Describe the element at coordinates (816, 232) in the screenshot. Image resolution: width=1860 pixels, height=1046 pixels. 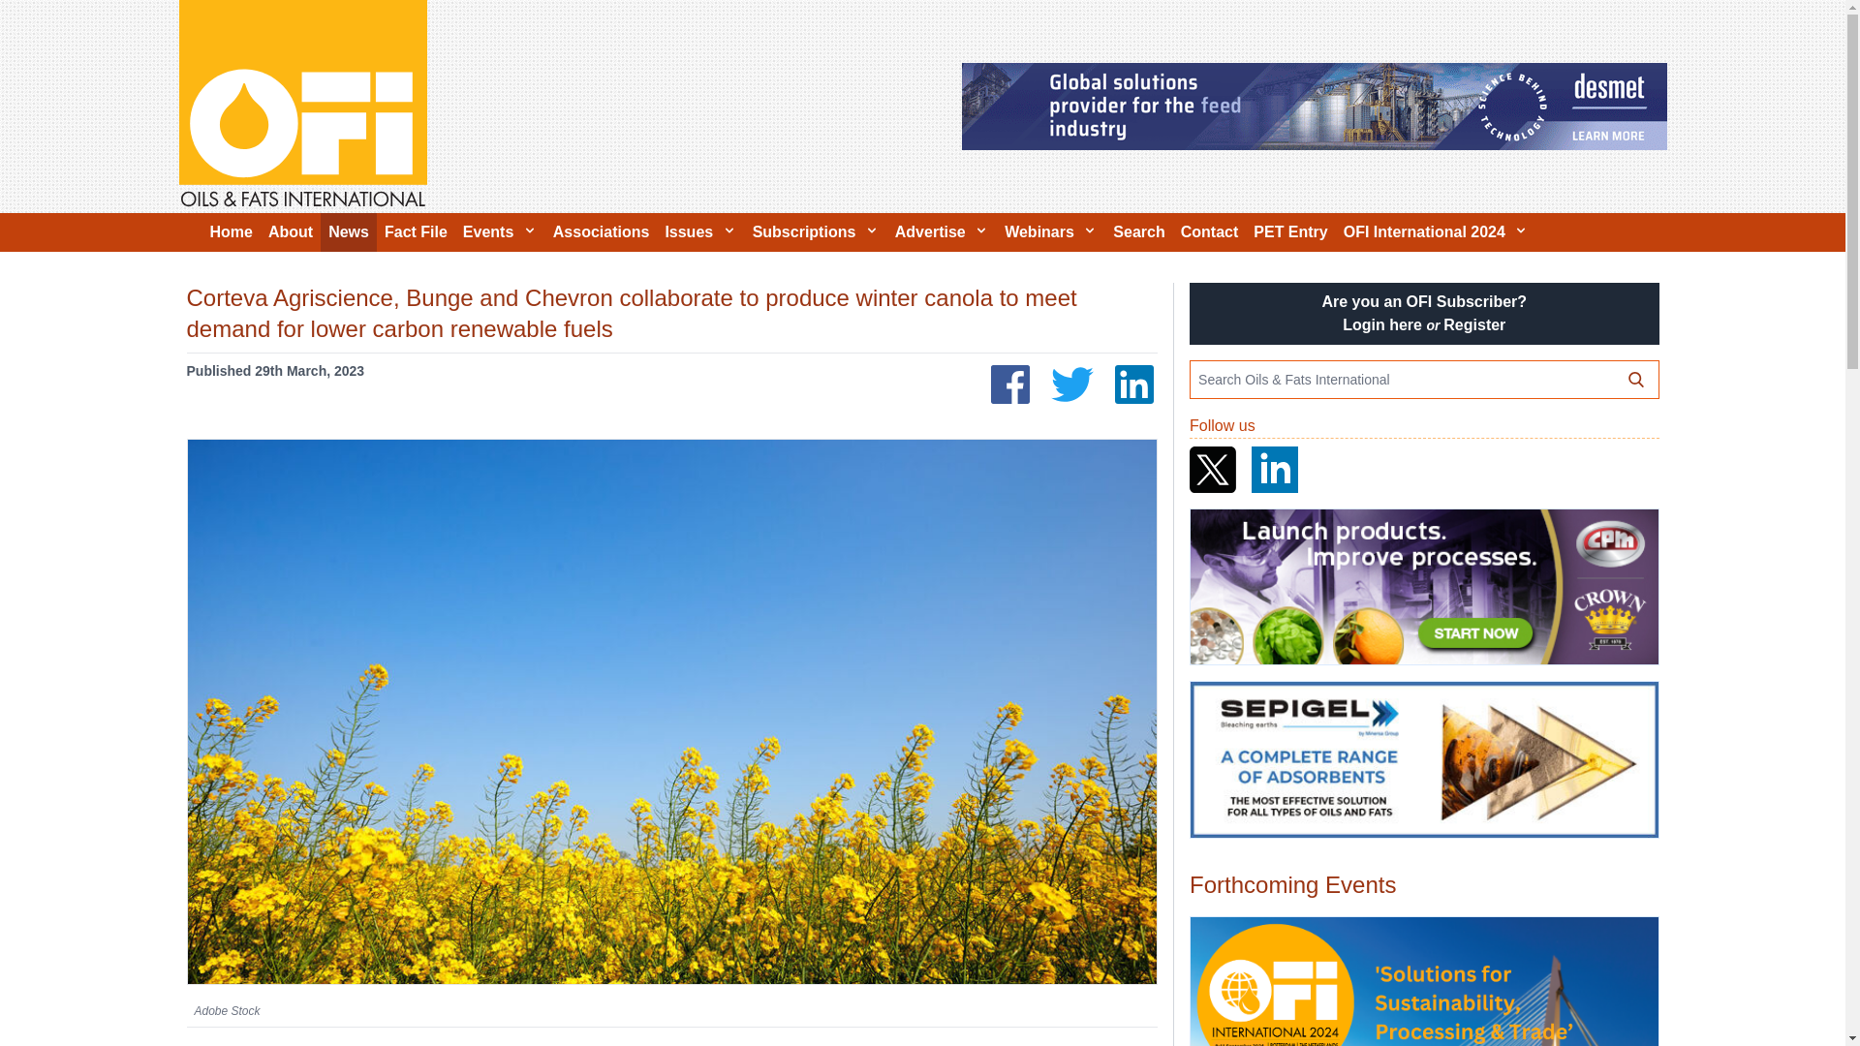
I see `Subscriptions` at that location.